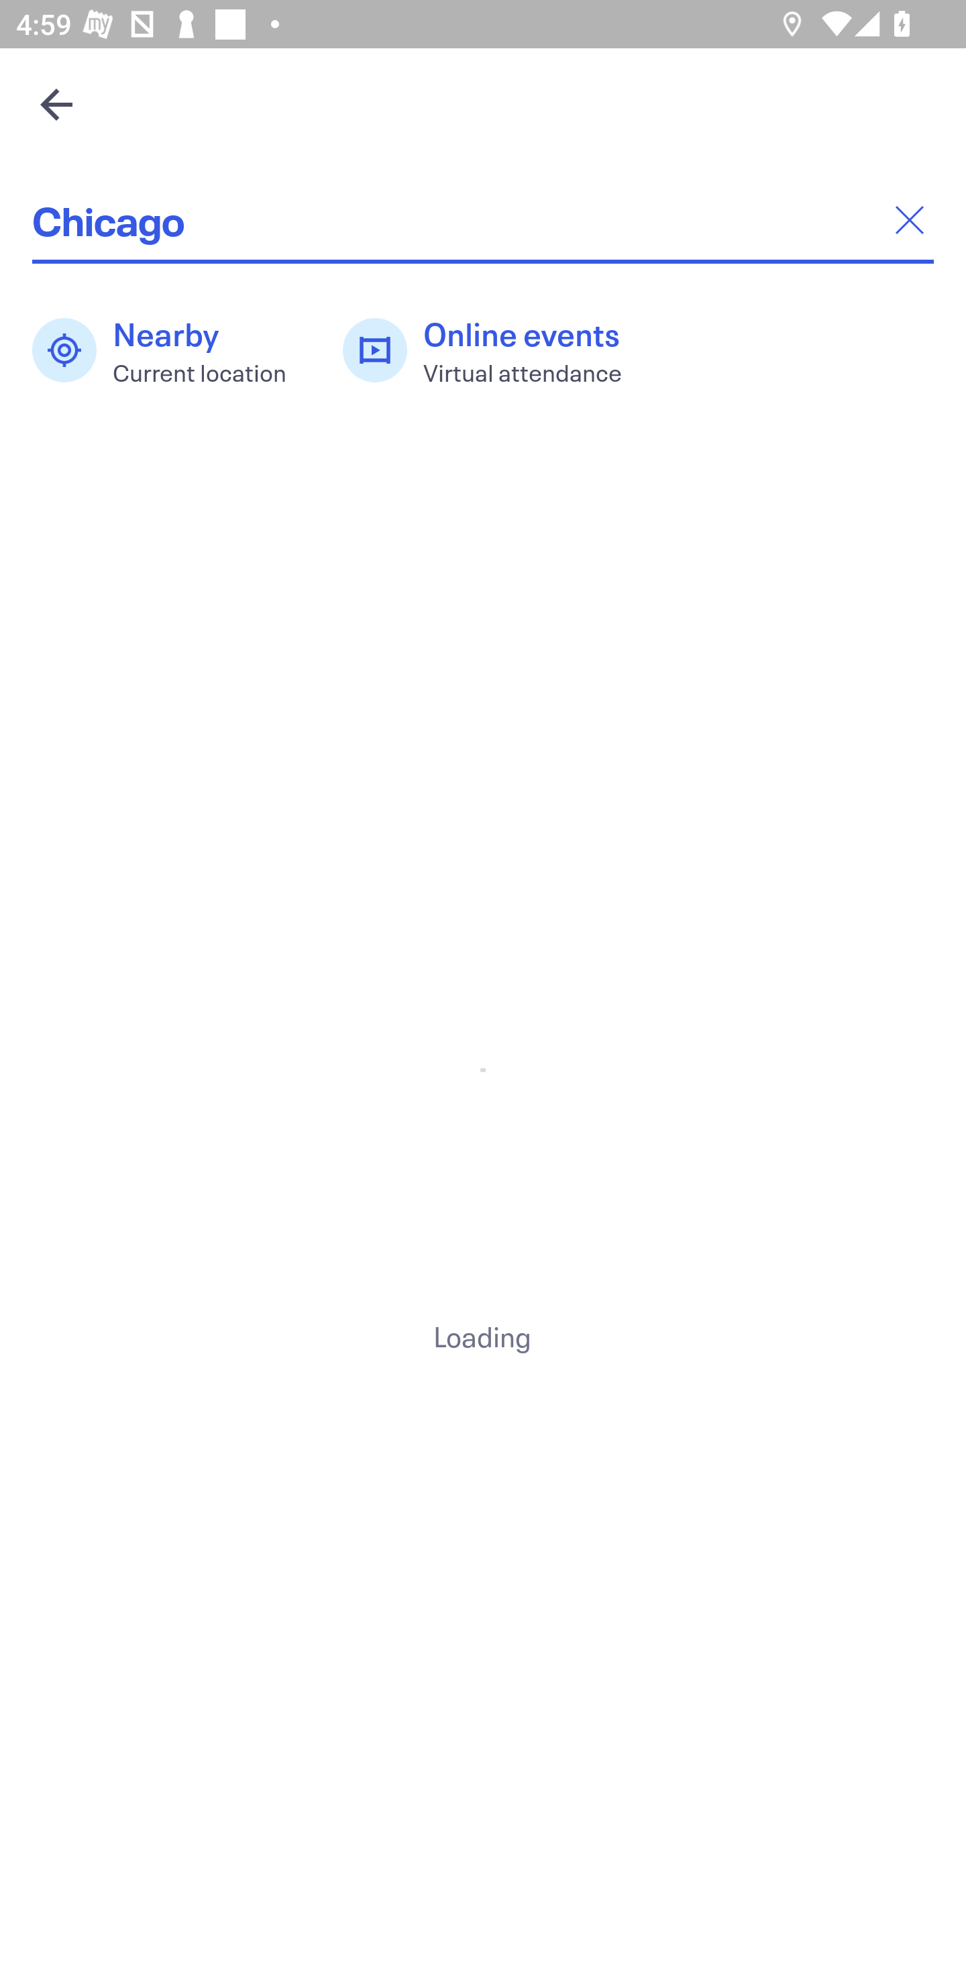 The width and height of the screenshot is (966, 1986). I want to click on Chicago, so click(483, 220).